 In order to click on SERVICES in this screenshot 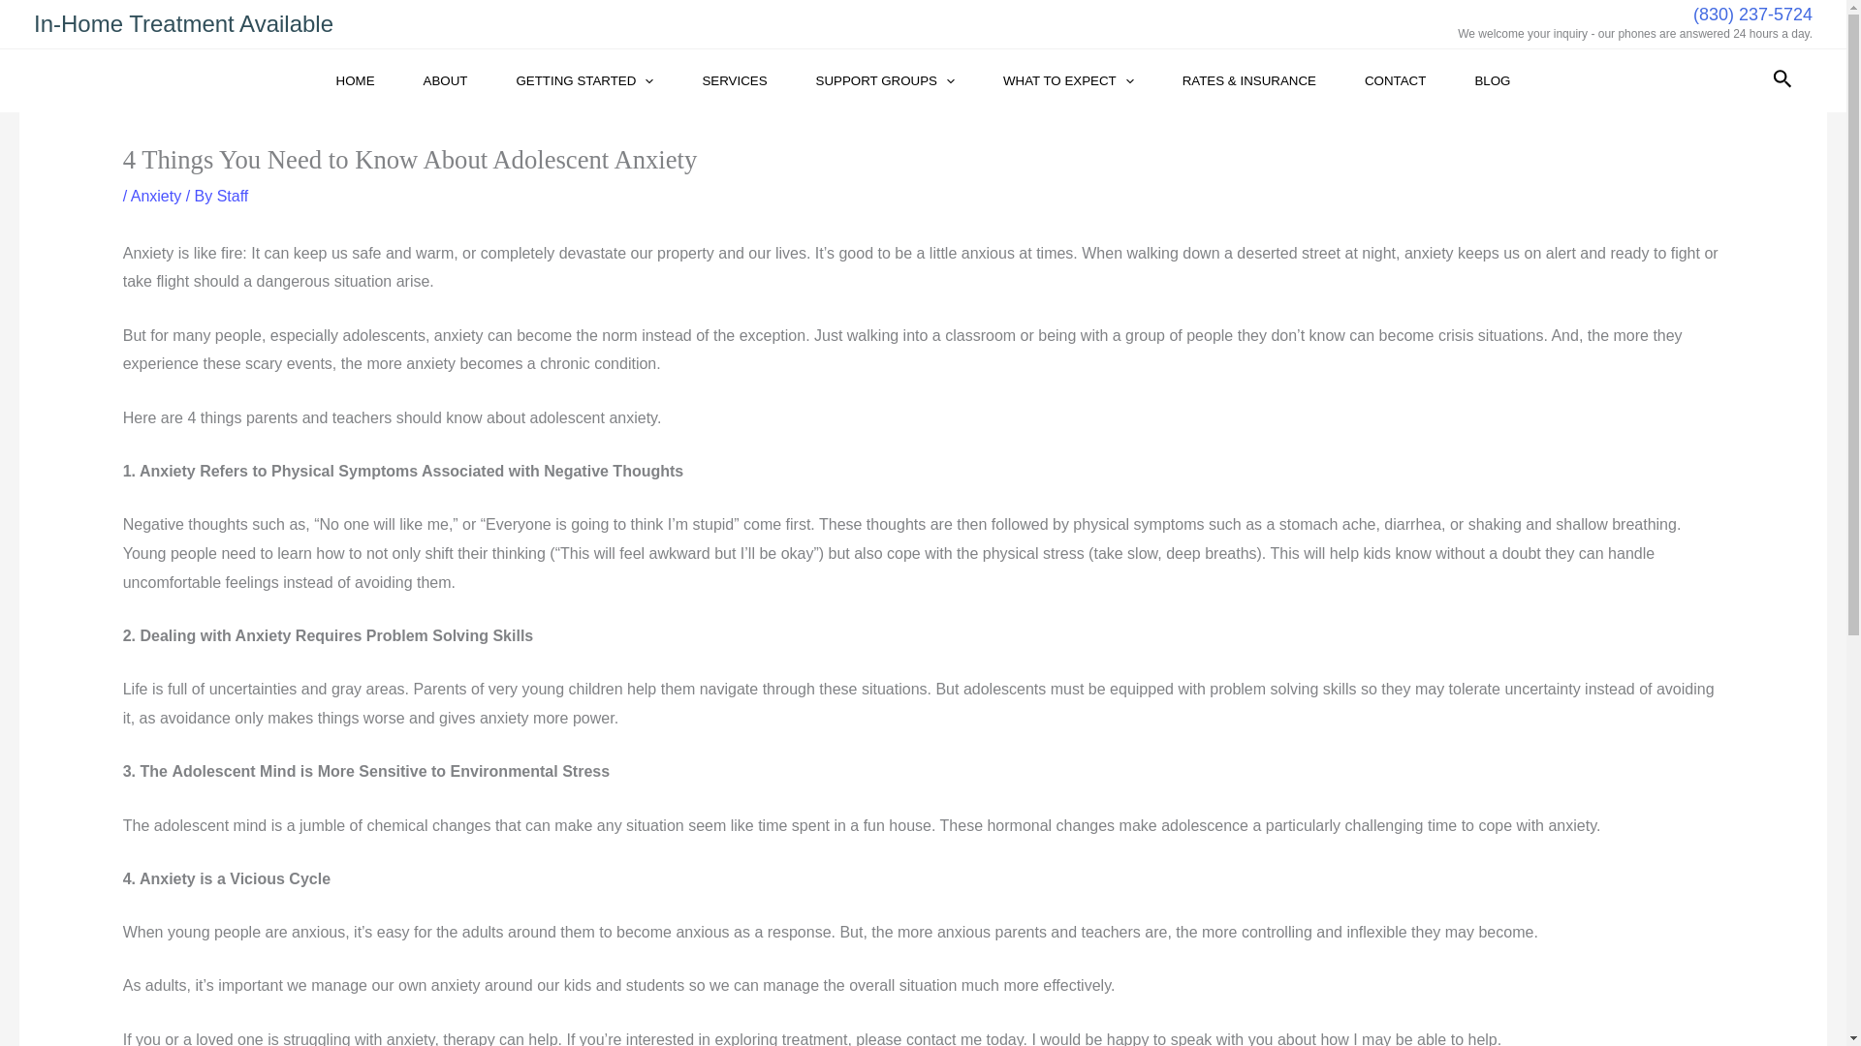, I will do `click(734, 79)`.